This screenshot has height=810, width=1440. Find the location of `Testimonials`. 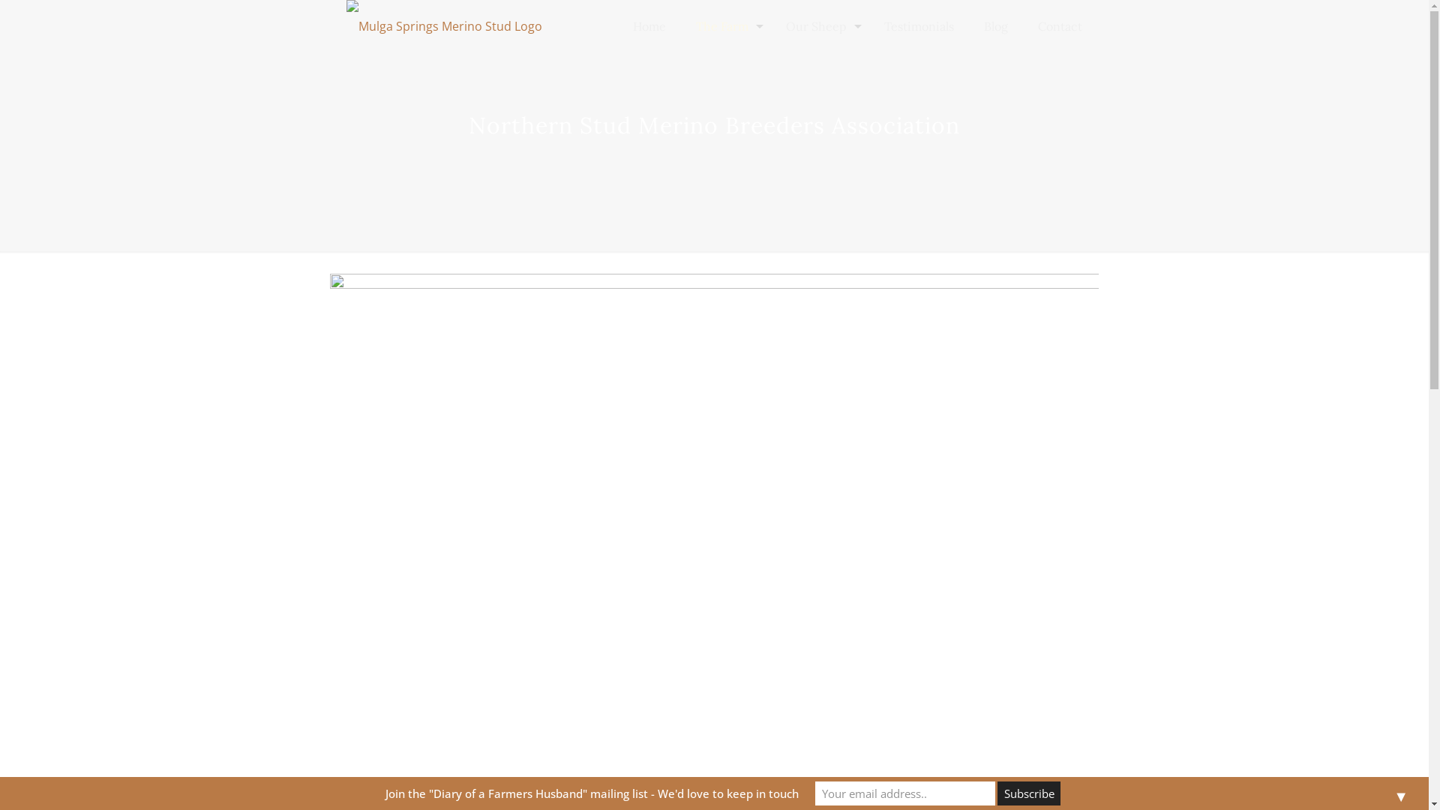

Testimonials is located at coordinates (919, 26).